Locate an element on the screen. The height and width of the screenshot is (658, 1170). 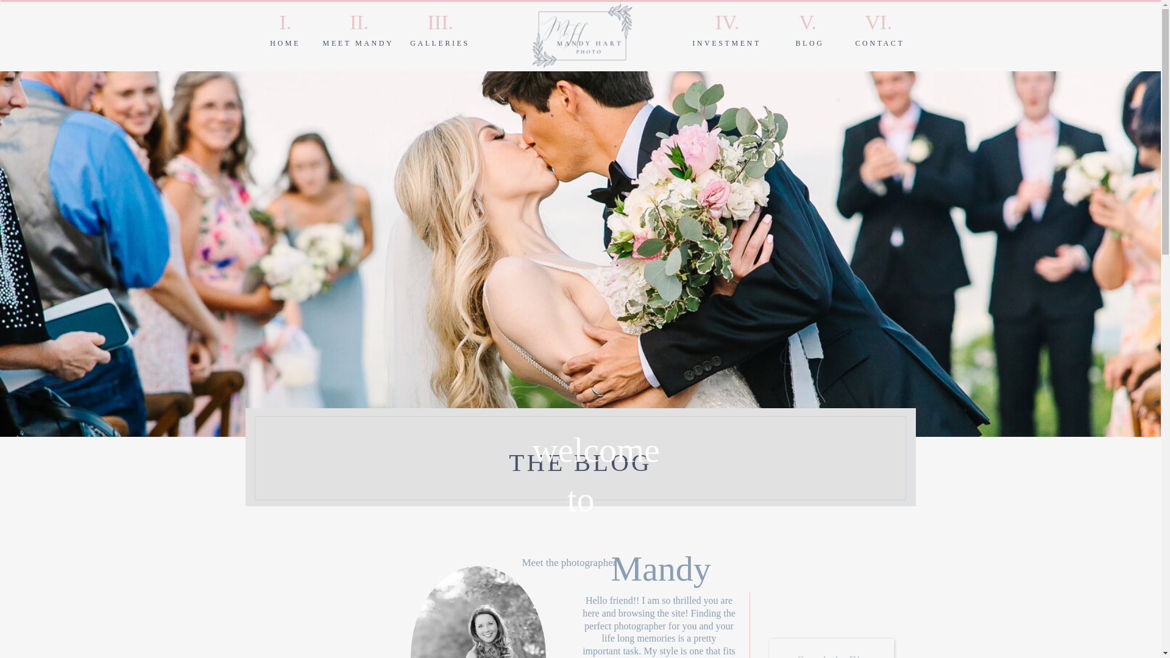
HOME is located at coordinates (285, 43).